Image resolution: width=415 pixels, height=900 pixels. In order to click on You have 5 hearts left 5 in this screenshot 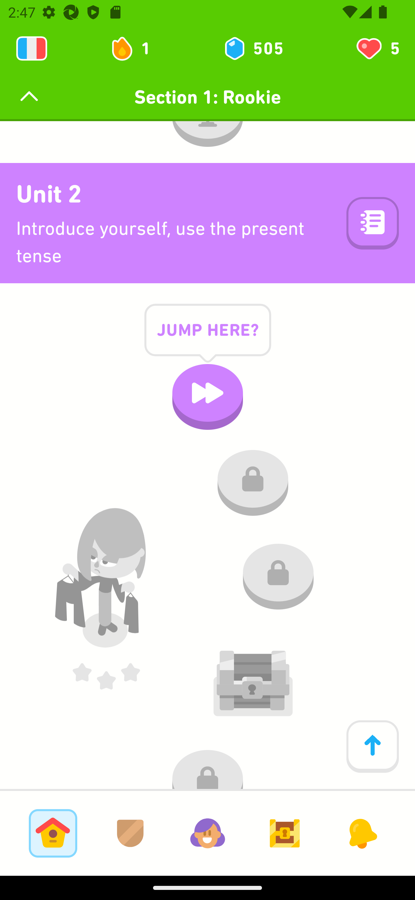, I will do `click(377, 48)`.